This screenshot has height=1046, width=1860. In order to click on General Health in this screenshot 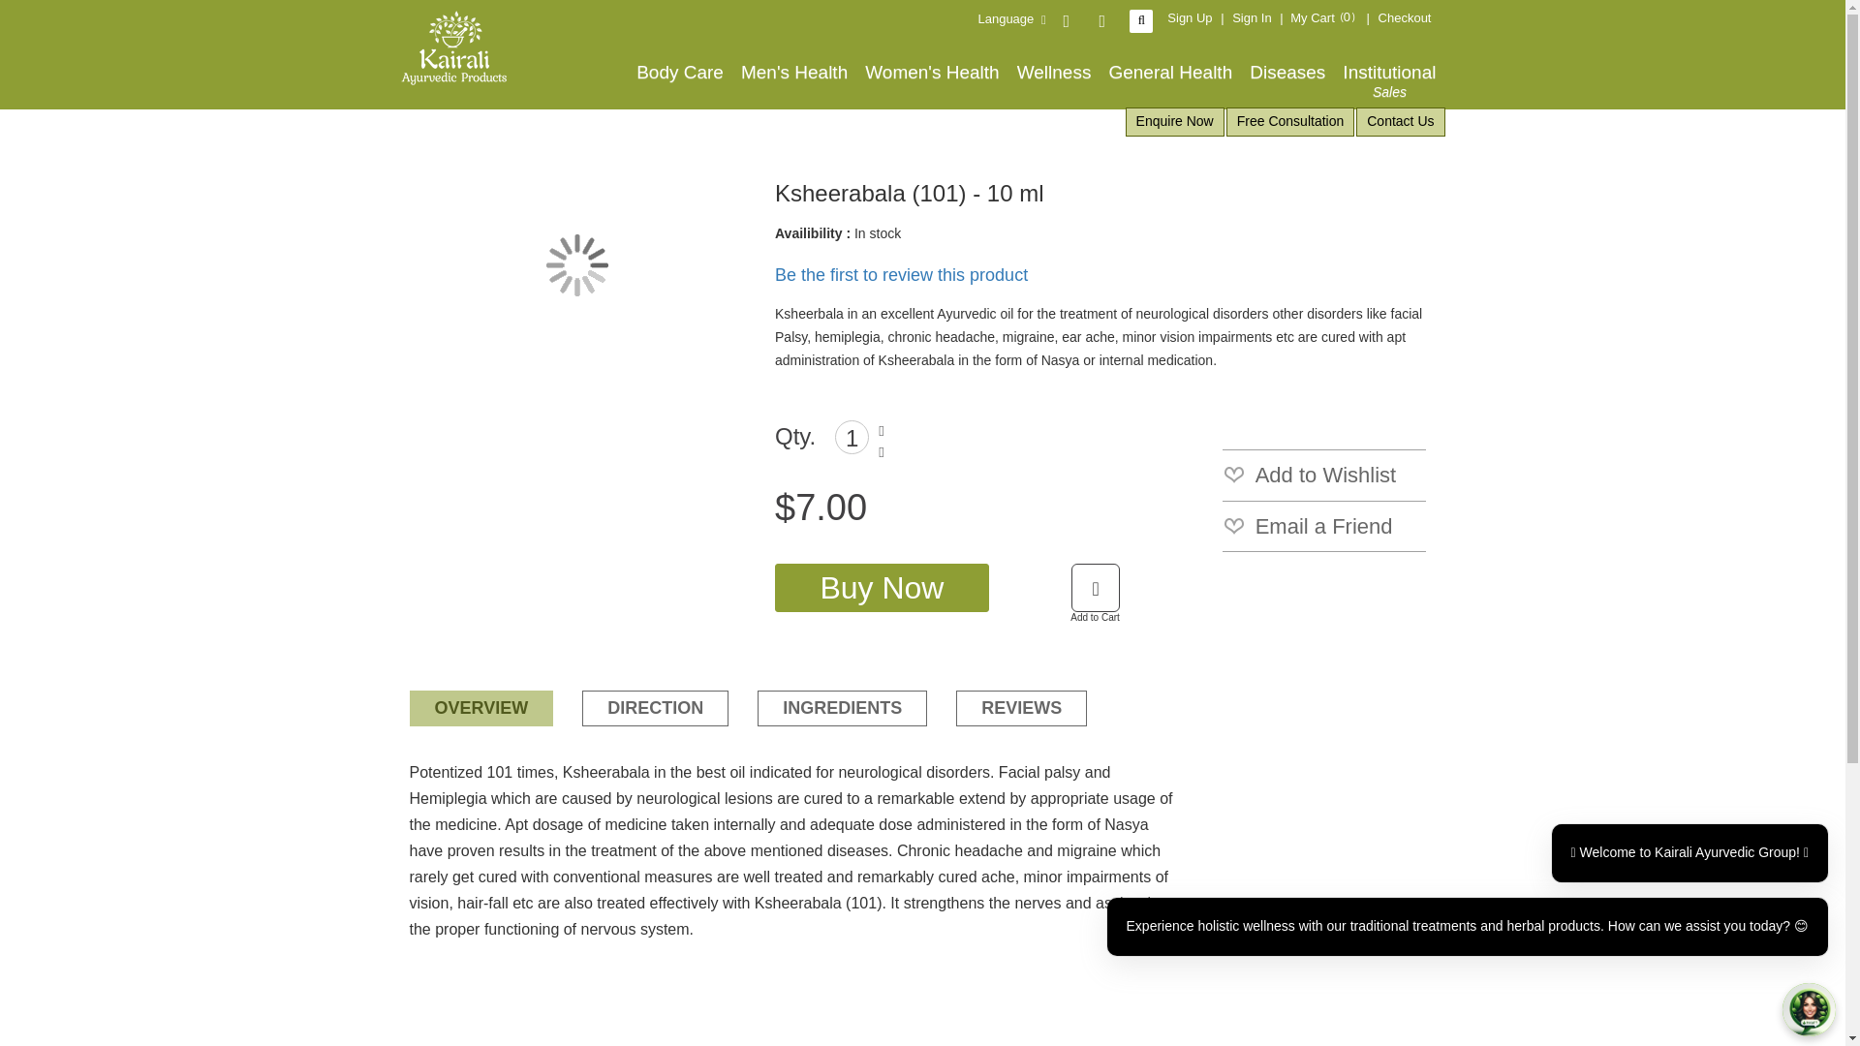, I will do `click(1388, 82)`.